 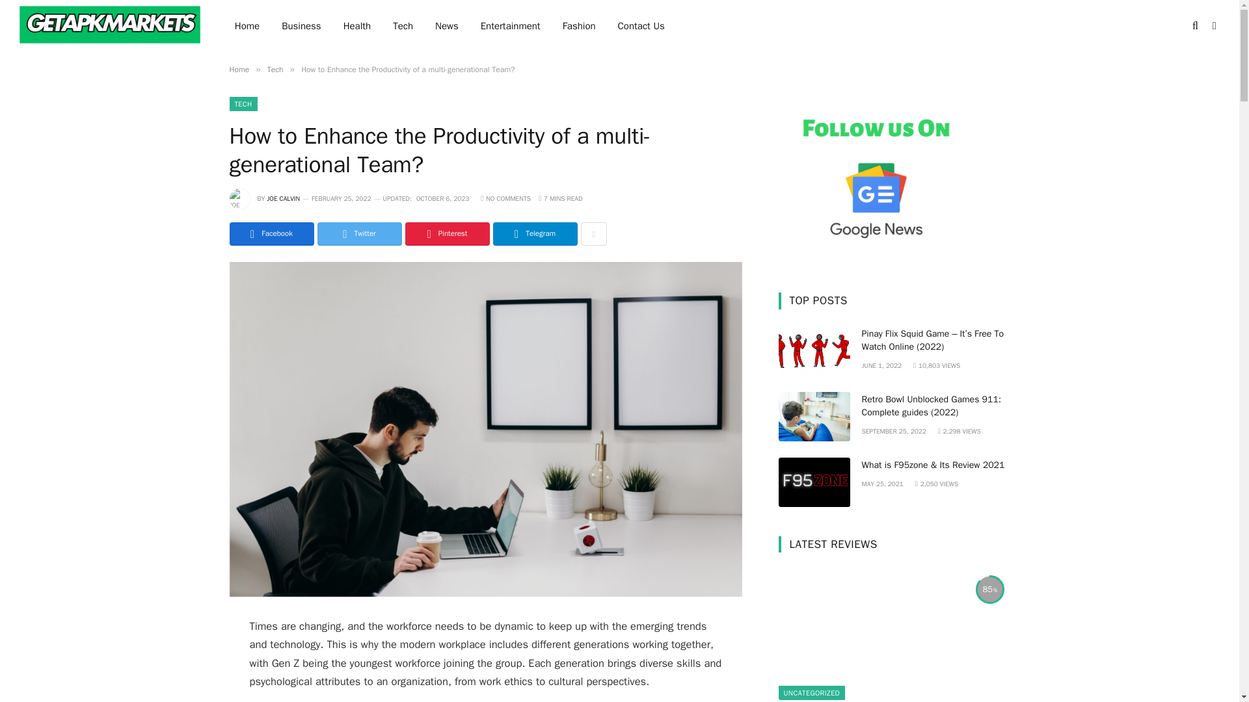 I want to click on Tech, so click(x=275, y=69).